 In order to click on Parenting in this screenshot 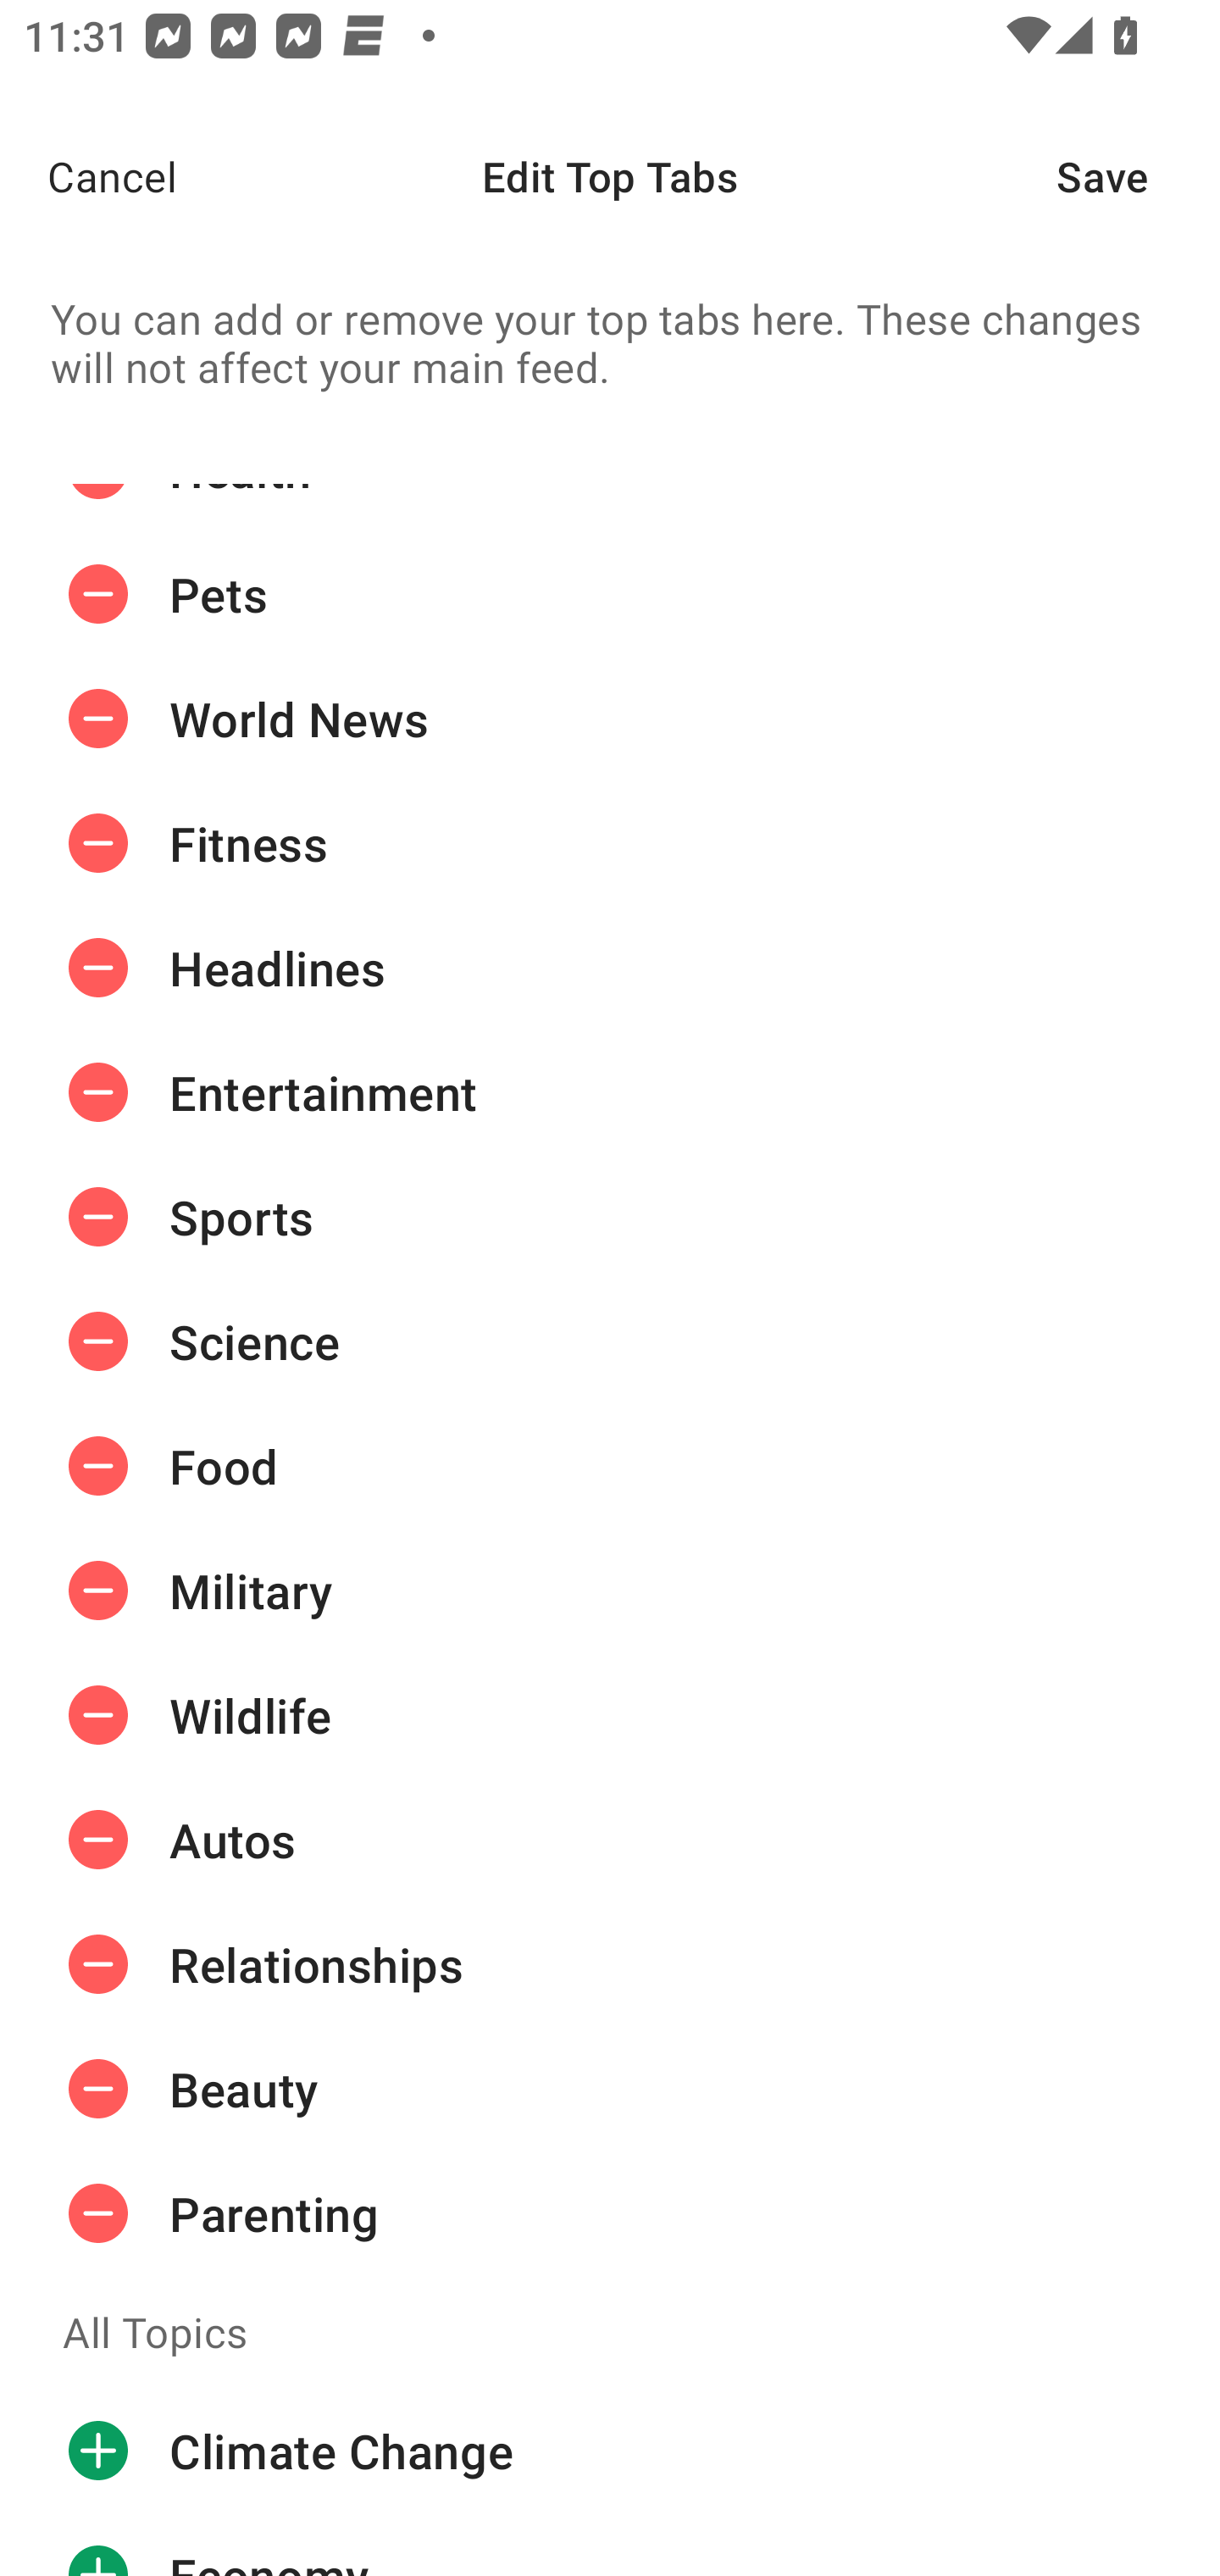, I will do `click(610, 2213)`.